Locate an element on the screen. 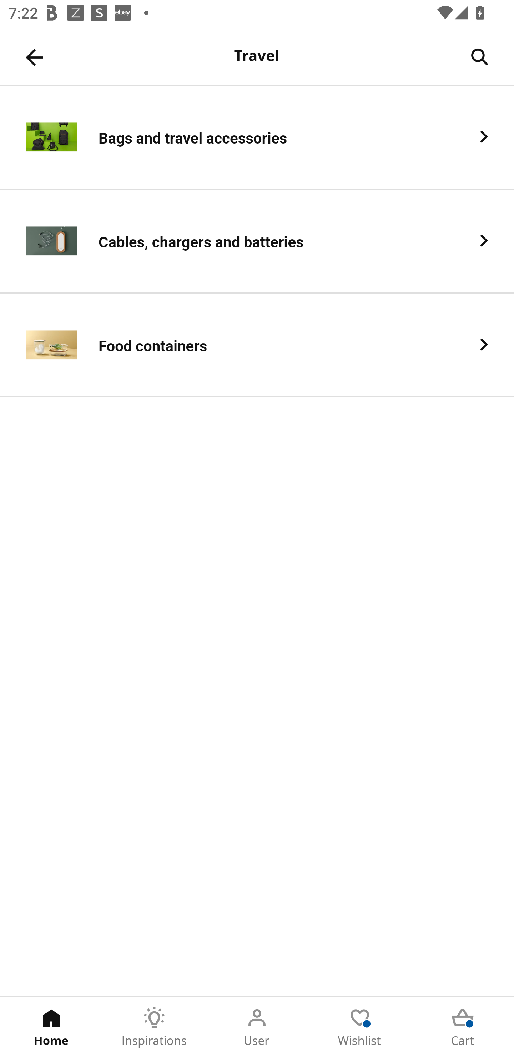 The height and width of the screenshot is (1057, 514). Home
Tab 1 of 5 is located at coordinates (51, 1027).